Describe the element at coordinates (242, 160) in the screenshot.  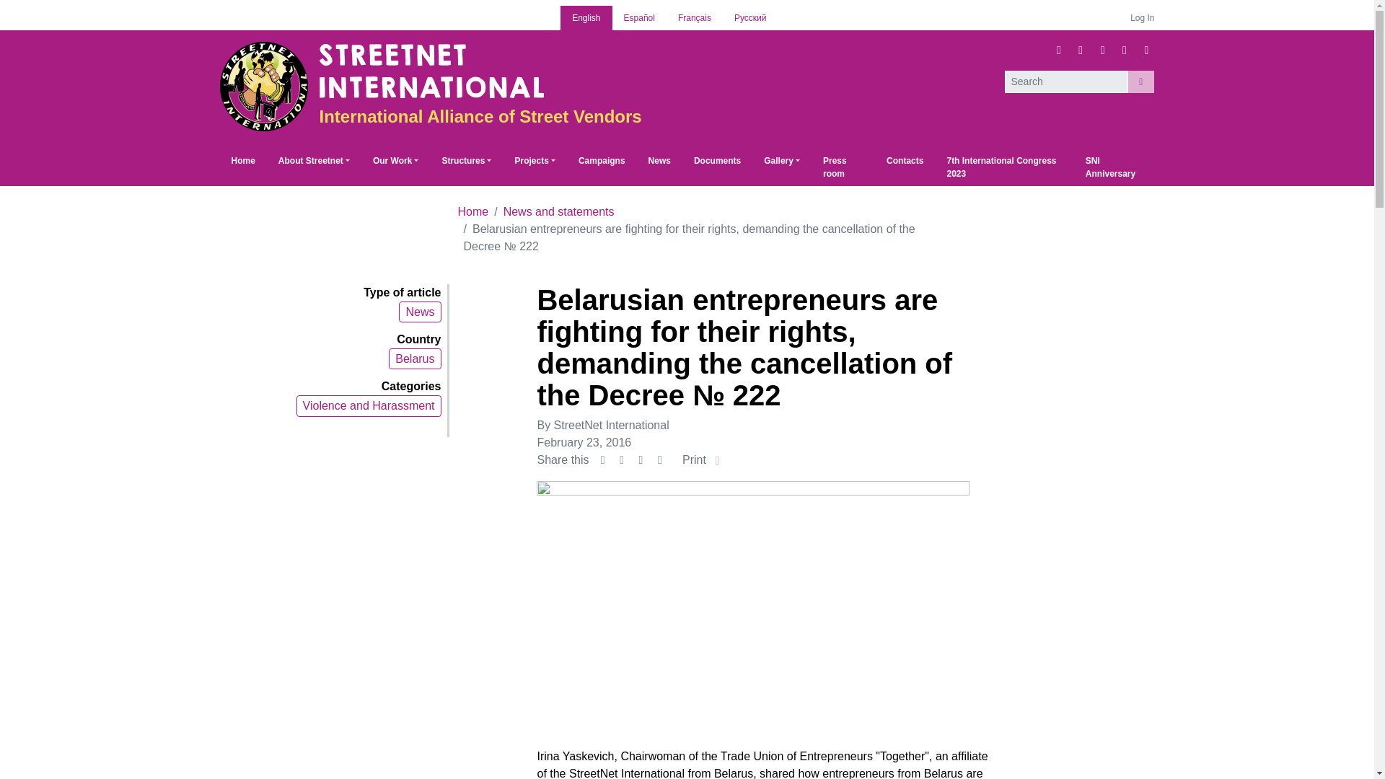
I see `Home` at that location.